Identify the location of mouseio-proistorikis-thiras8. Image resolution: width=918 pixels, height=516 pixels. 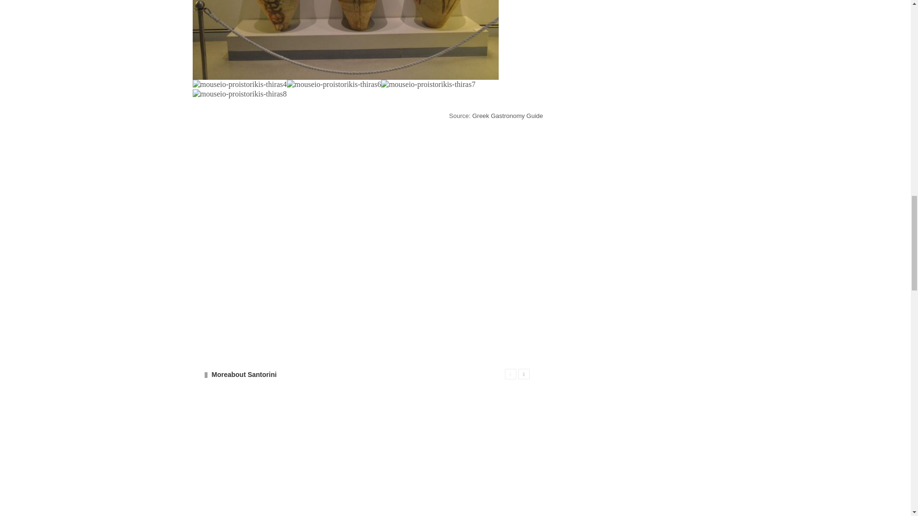
(239, 94).